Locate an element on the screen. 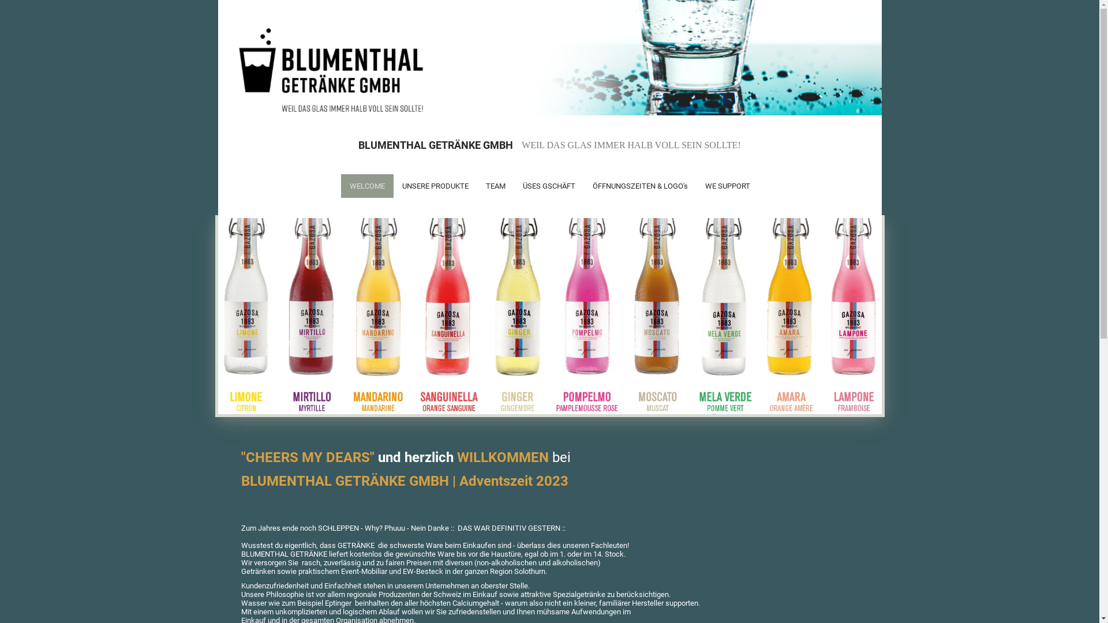 The image size is (1108, 623). TEAM is located at coordinates (495, 186).